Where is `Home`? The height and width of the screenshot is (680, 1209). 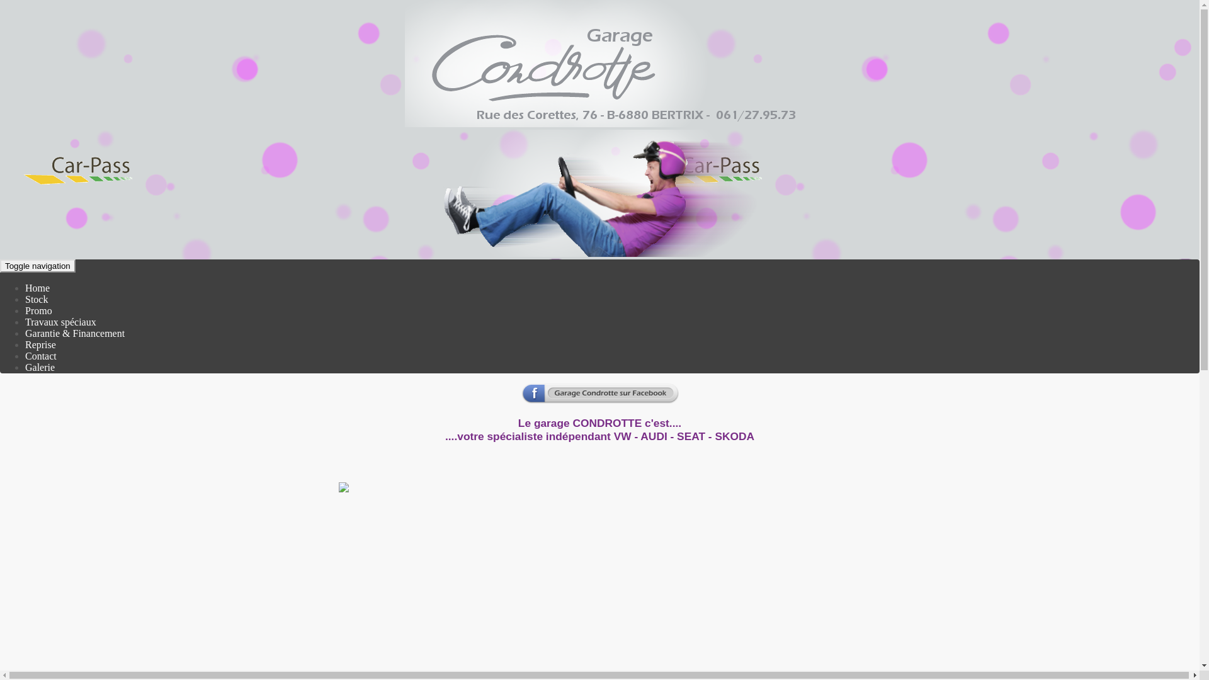 Home is located at coordinates (38, 288).